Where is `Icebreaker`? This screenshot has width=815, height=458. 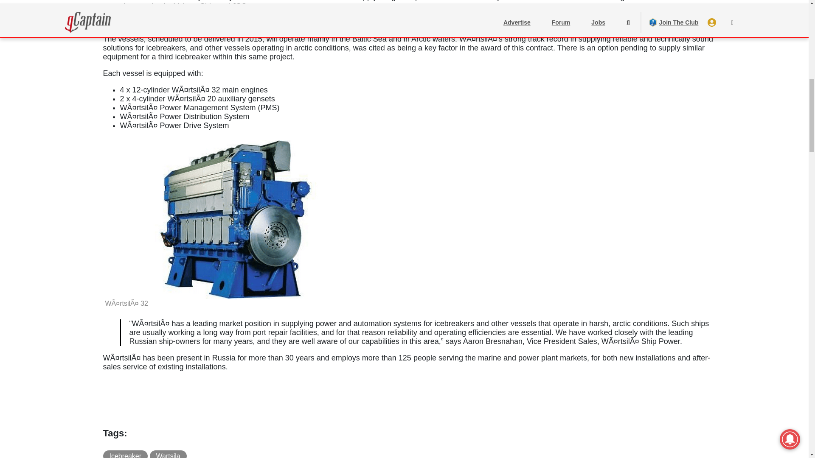
Icebreaker is located at coordinates (125, 454).